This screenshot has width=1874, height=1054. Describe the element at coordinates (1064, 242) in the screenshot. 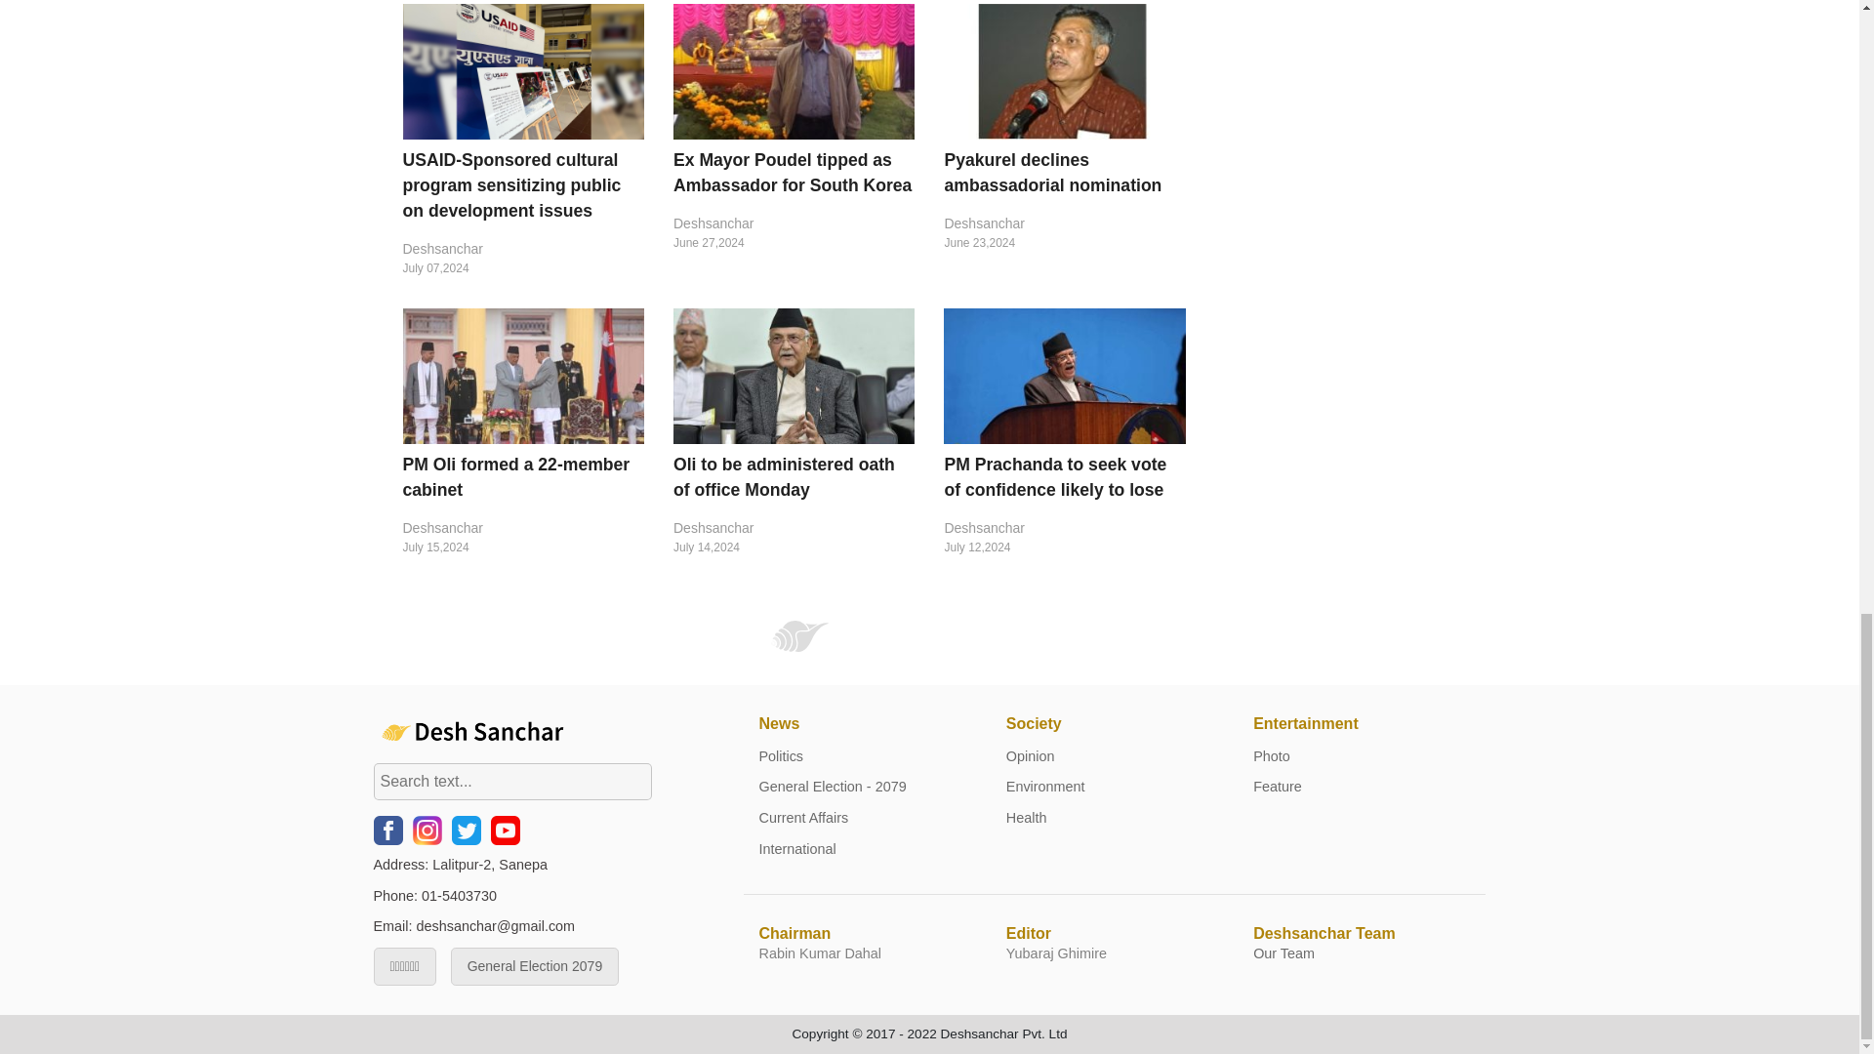

I see `June 23,2024` at that location.